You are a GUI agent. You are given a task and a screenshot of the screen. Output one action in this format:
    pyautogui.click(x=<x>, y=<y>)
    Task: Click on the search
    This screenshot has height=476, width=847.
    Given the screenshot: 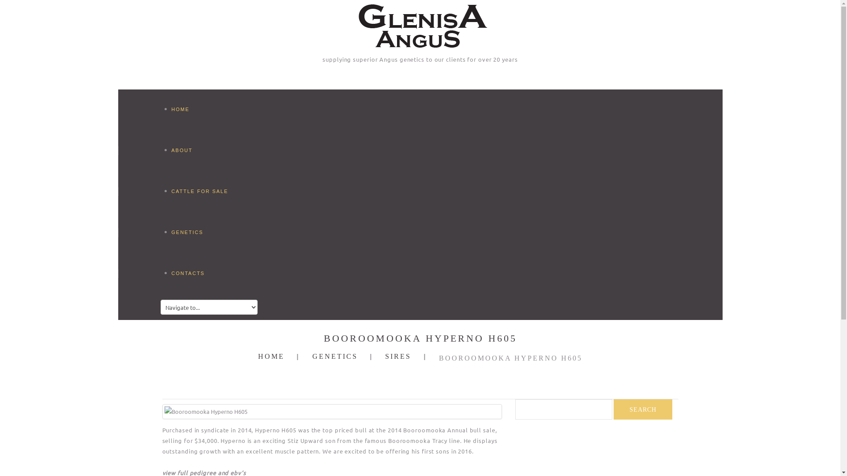 What is the action you would take?
    pyautogui.click(x=642, y=409)
    